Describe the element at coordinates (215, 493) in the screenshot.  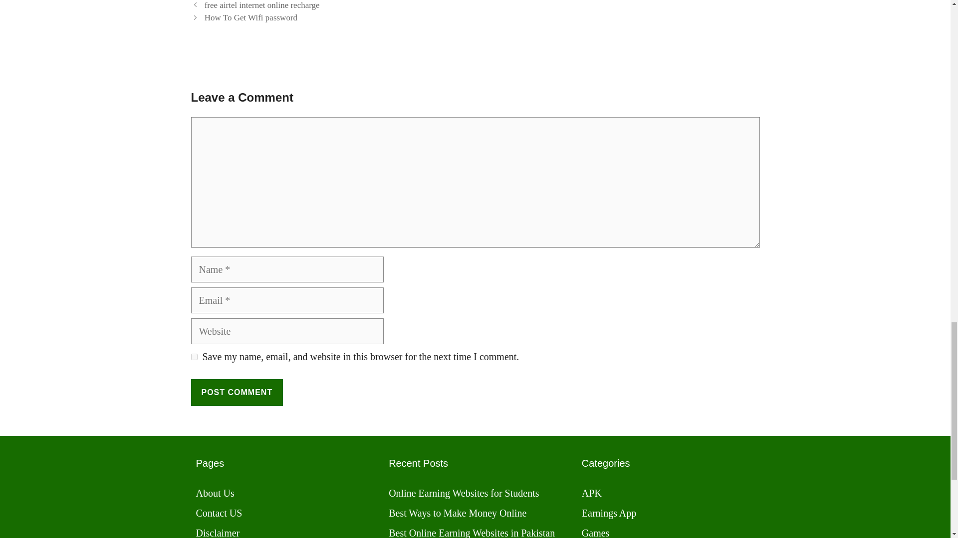
I see `About Us` at that location.